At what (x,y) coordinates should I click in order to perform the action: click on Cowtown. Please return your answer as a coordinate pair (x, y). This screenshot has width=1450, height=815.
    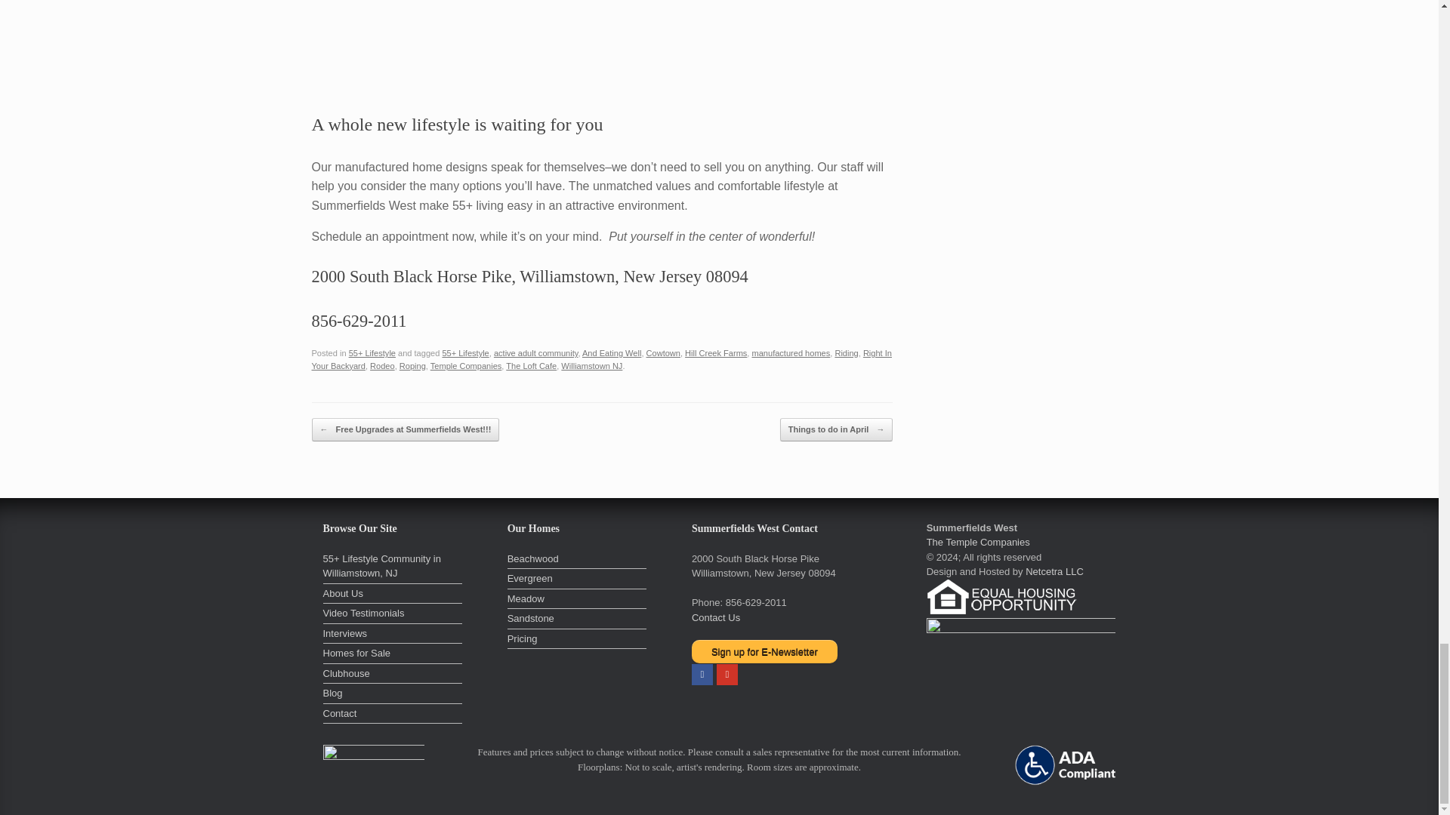
    Looking at the image, I should click on (663, 353).